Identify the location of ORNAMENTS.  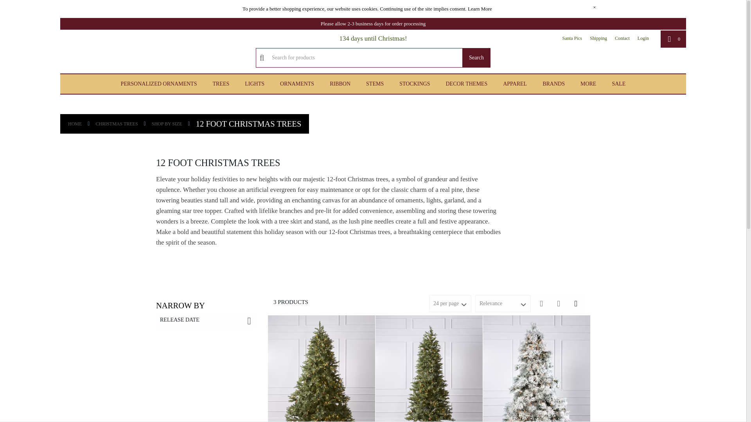
(297, 84).